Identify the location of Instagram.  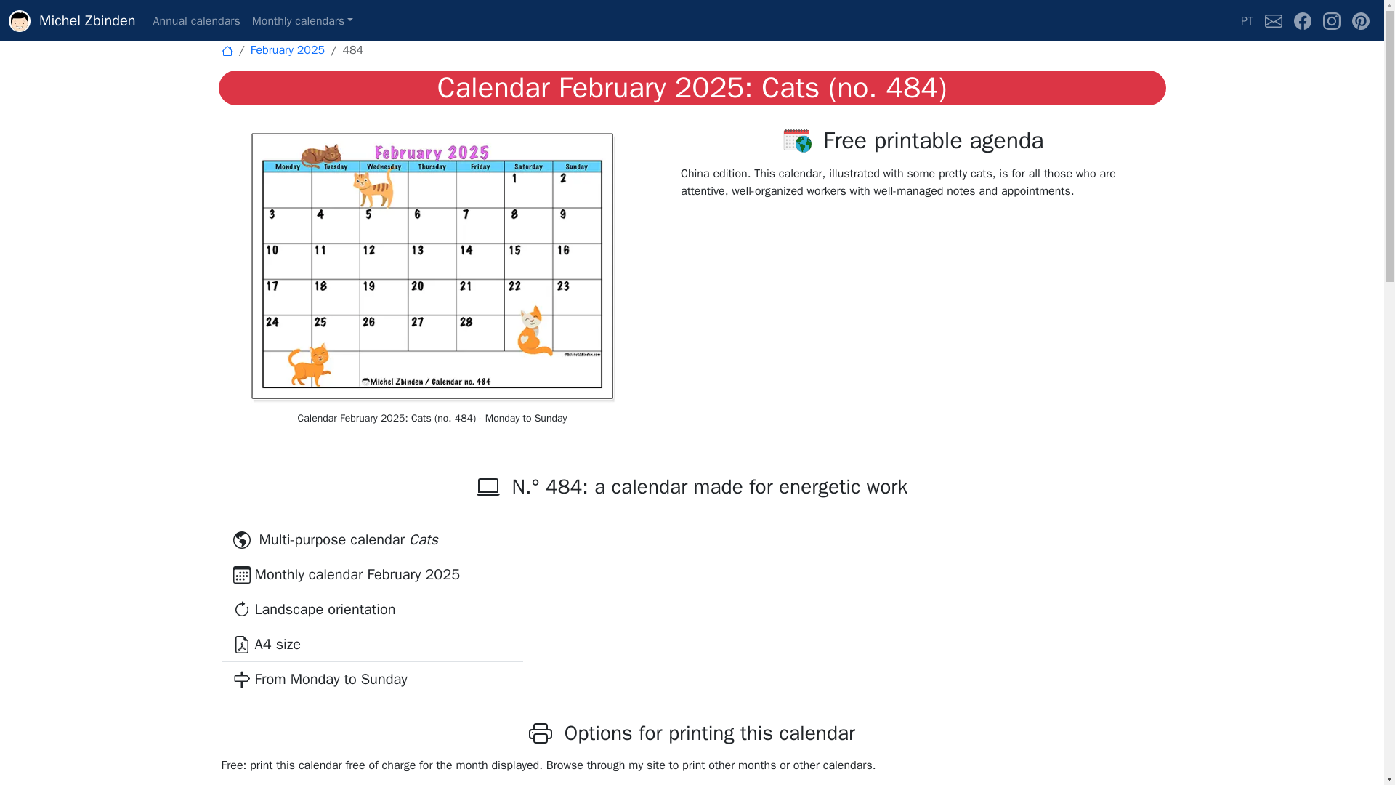
(1331, 20).